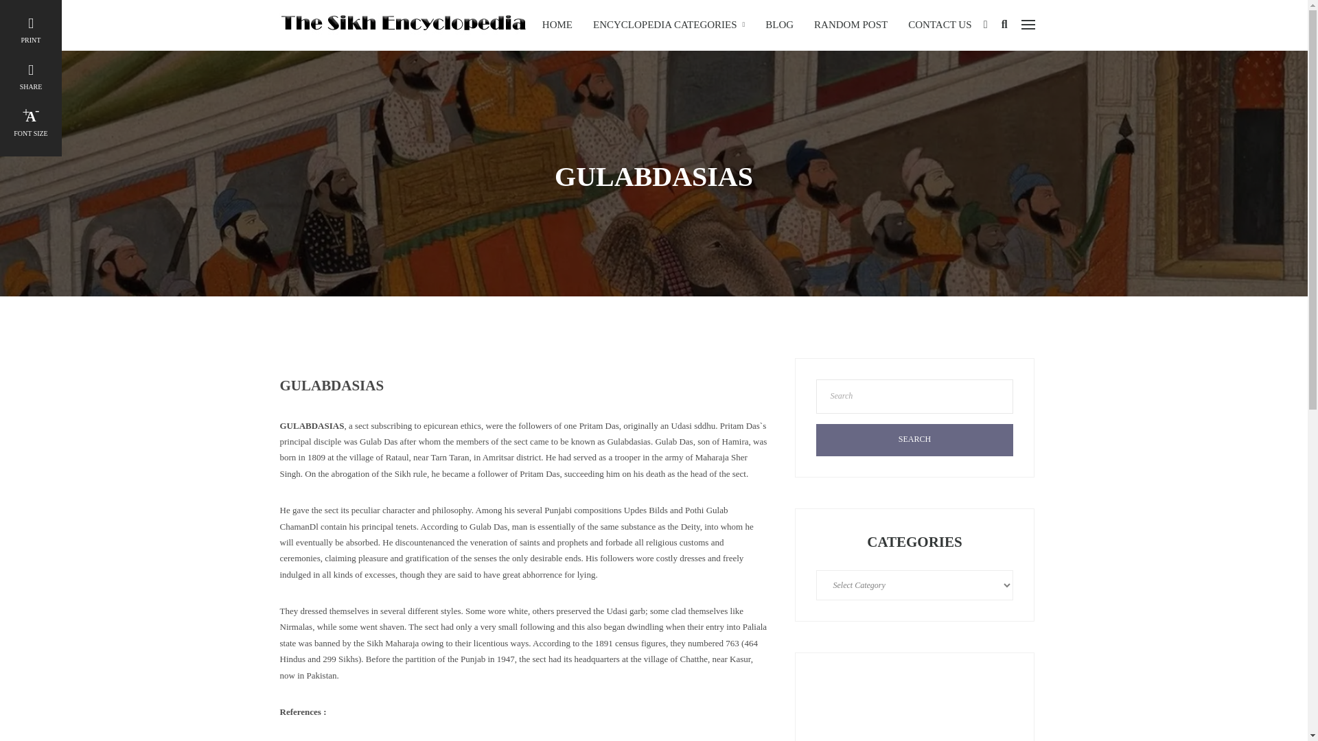  What do you see at coordinates (851, 25) in the screenshot?
I see `RANDOM POST` at bounding box center [851, 25].